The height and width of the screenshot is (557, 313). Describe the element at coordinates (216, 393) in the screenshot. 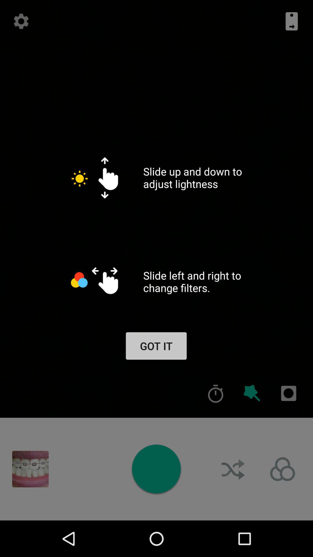

I see `launch the app below slide left and` at that location.